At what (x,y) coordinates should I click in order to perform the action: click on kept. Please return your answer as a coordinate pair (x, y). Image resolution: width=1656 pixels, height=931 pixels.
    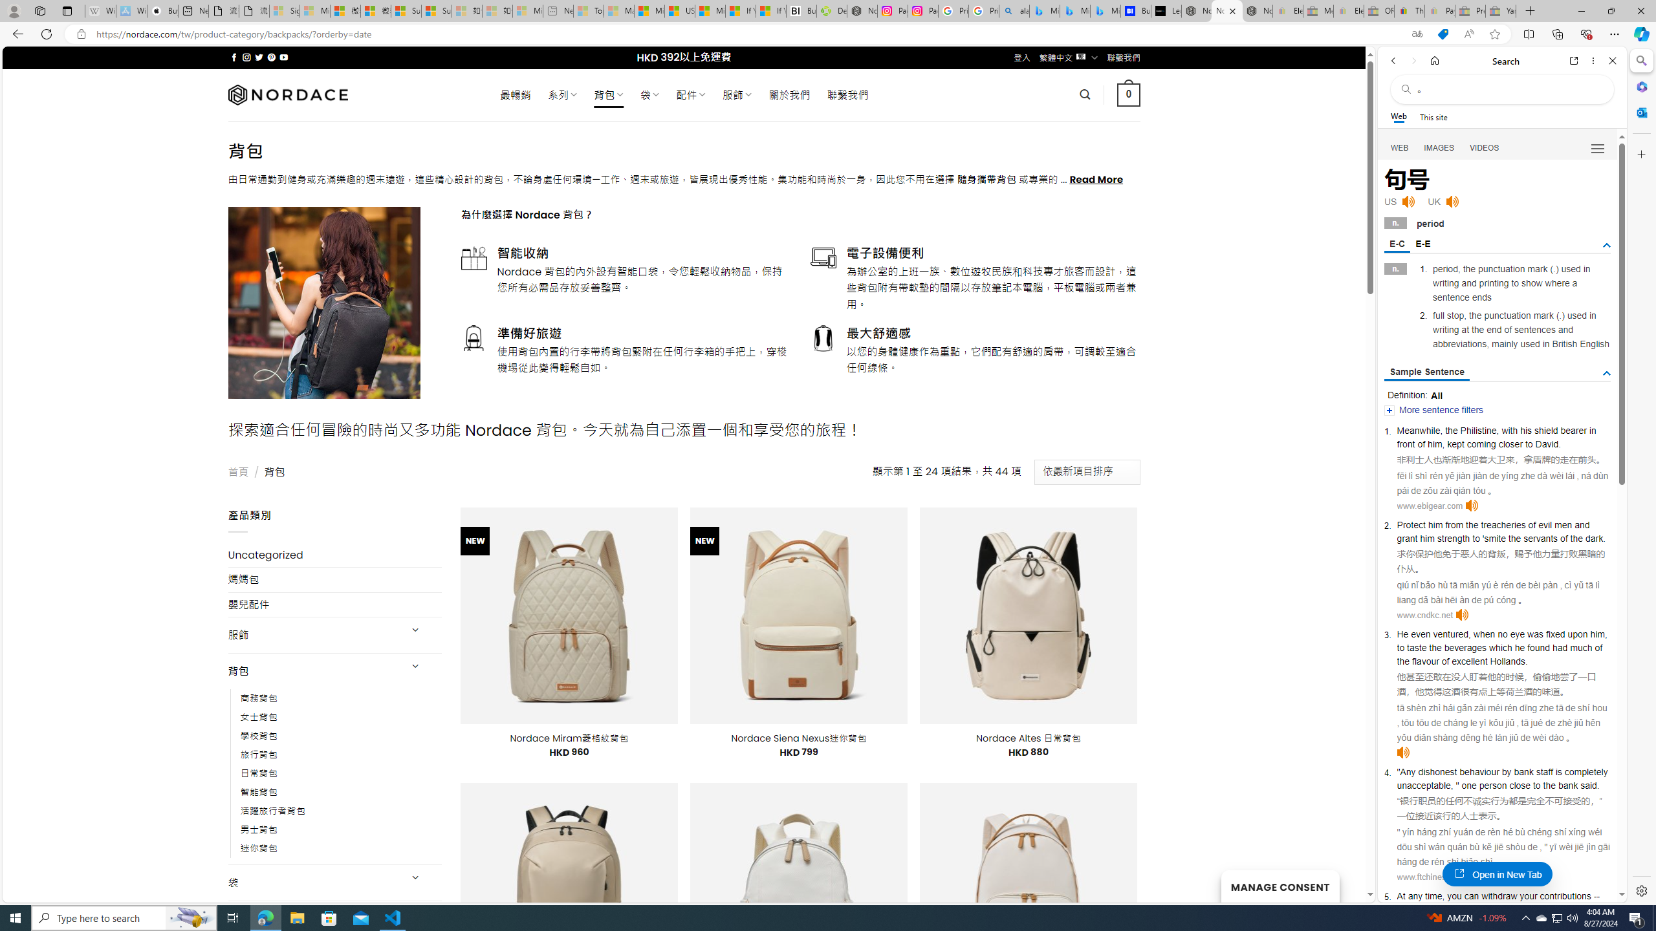
    Looking at the image, I should click on (1455, 444).